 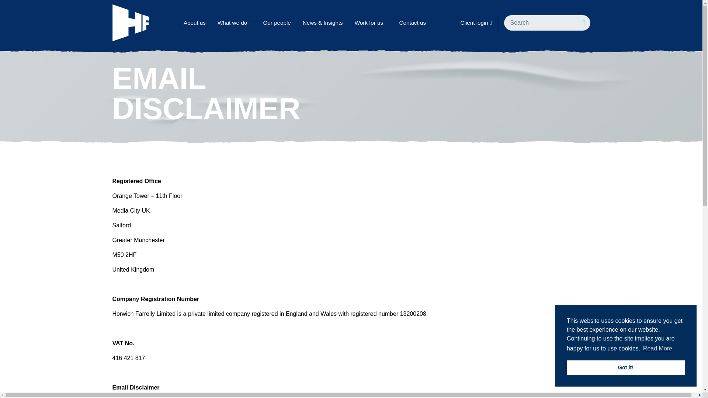 What do you see at coordinates (625, 368) in the screenshot?
I see `Got it!` at bounding box center [625, 368].